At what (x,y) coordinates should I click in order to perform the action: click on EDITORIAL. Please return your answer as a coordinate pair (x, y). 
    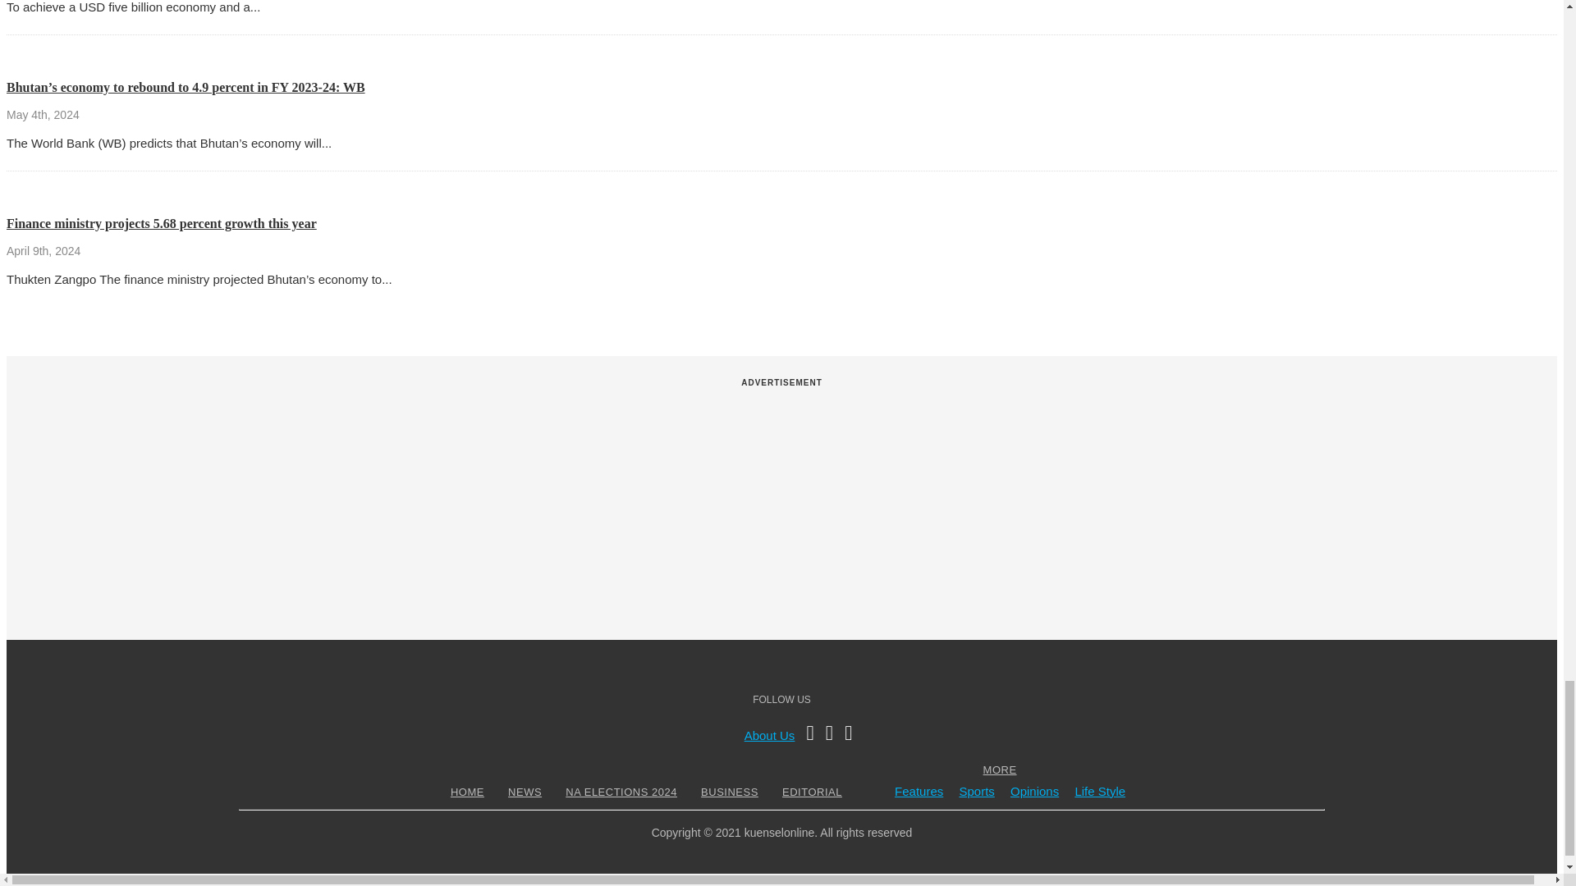
    Looking at the image, I should click on (813, 792).